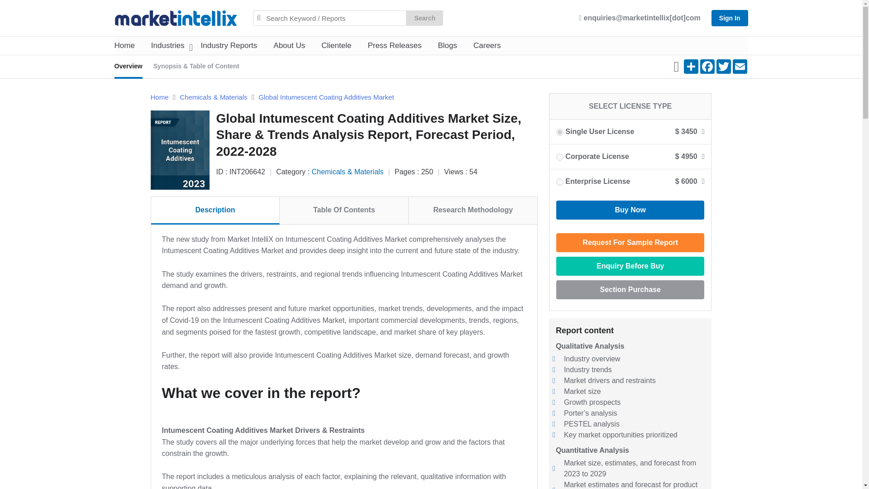  What do you see at coordinates (229, 45) in the screenshot?
I see `Industry Reports` at bounding box center [229, 45].